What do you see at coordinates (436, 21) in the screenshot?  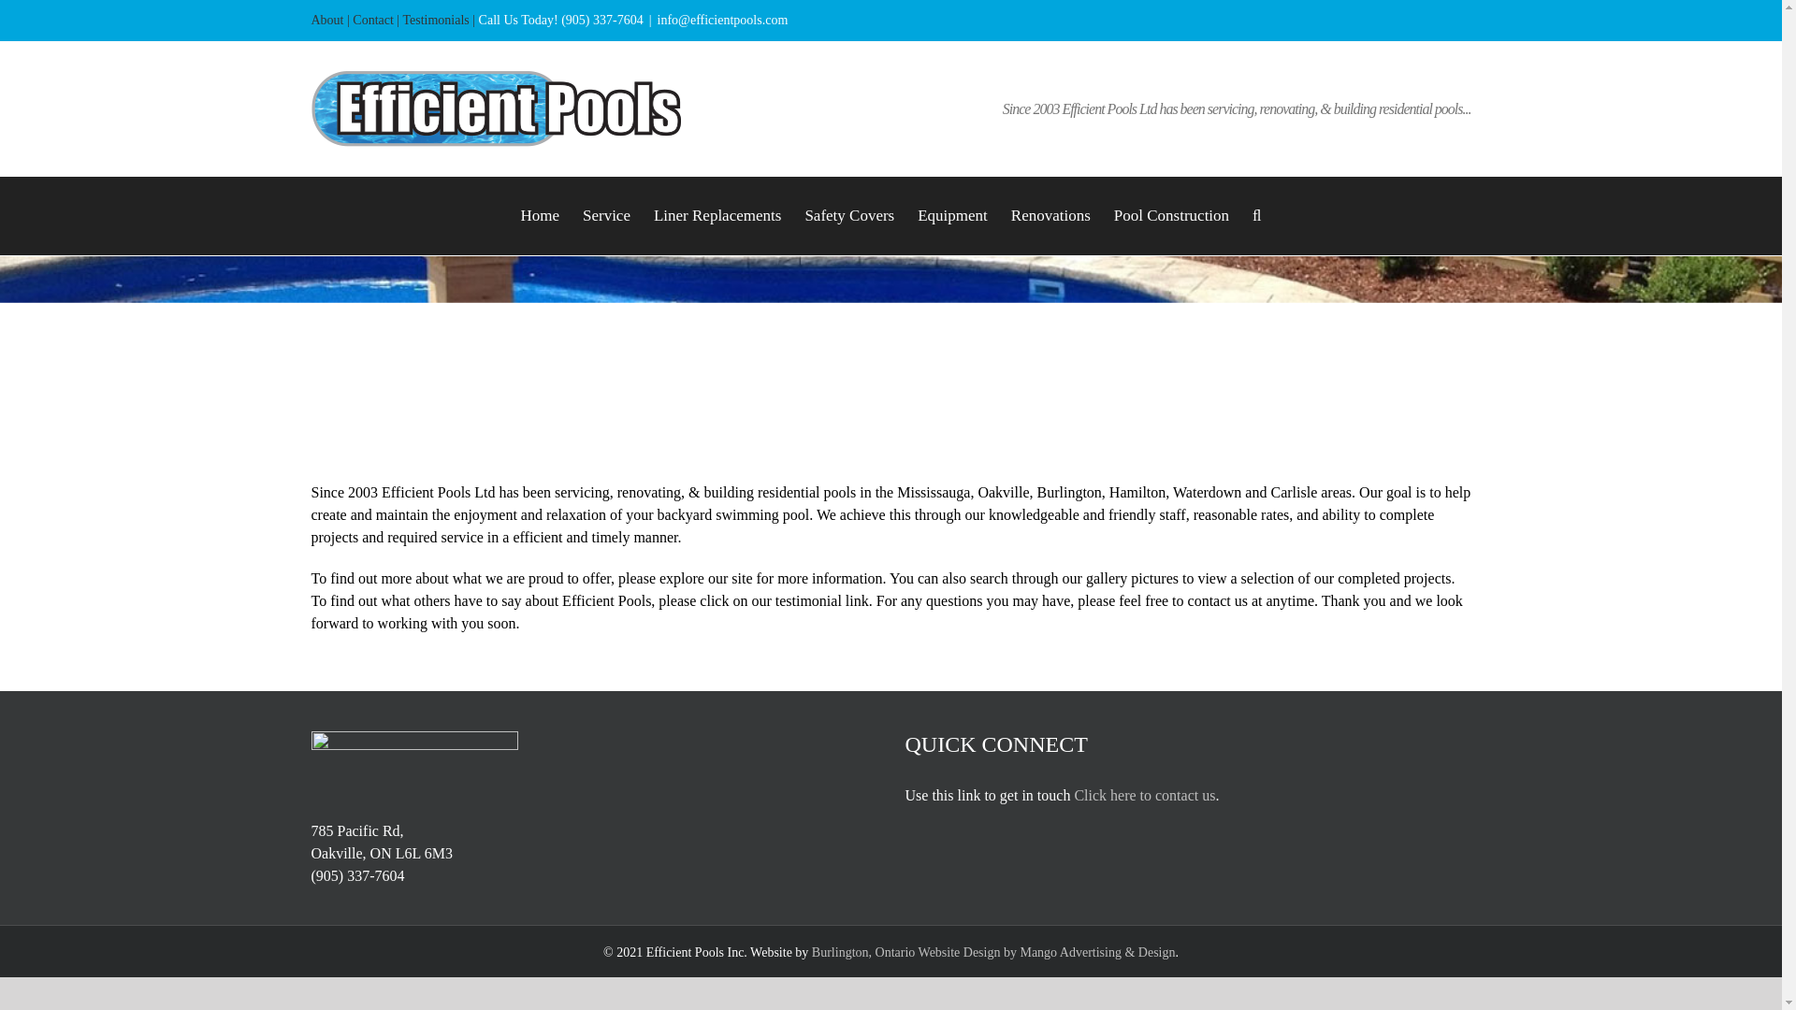 I see `Testimonials` at bounding box center [436, 21].